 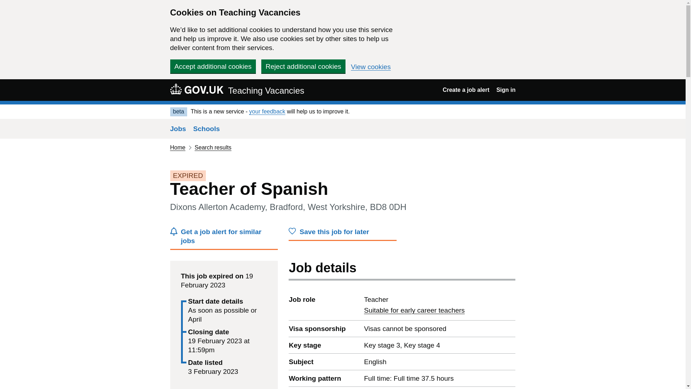 What do you see at coordinates (197, 89) in the screenshot?
I see `Accept additional cookies` at bounding box center [197, 89].